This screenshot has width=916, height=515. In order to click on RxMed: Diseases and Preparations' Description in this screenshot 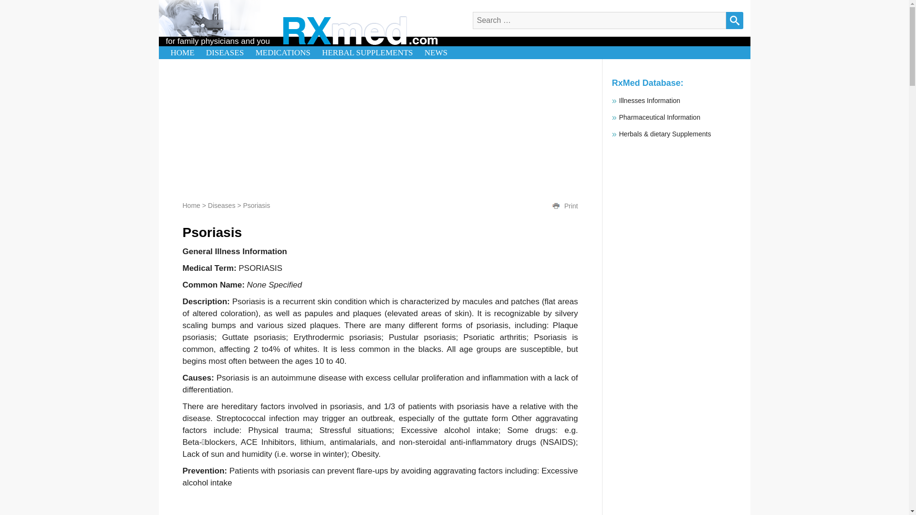, I will do `click(360, 31)`.